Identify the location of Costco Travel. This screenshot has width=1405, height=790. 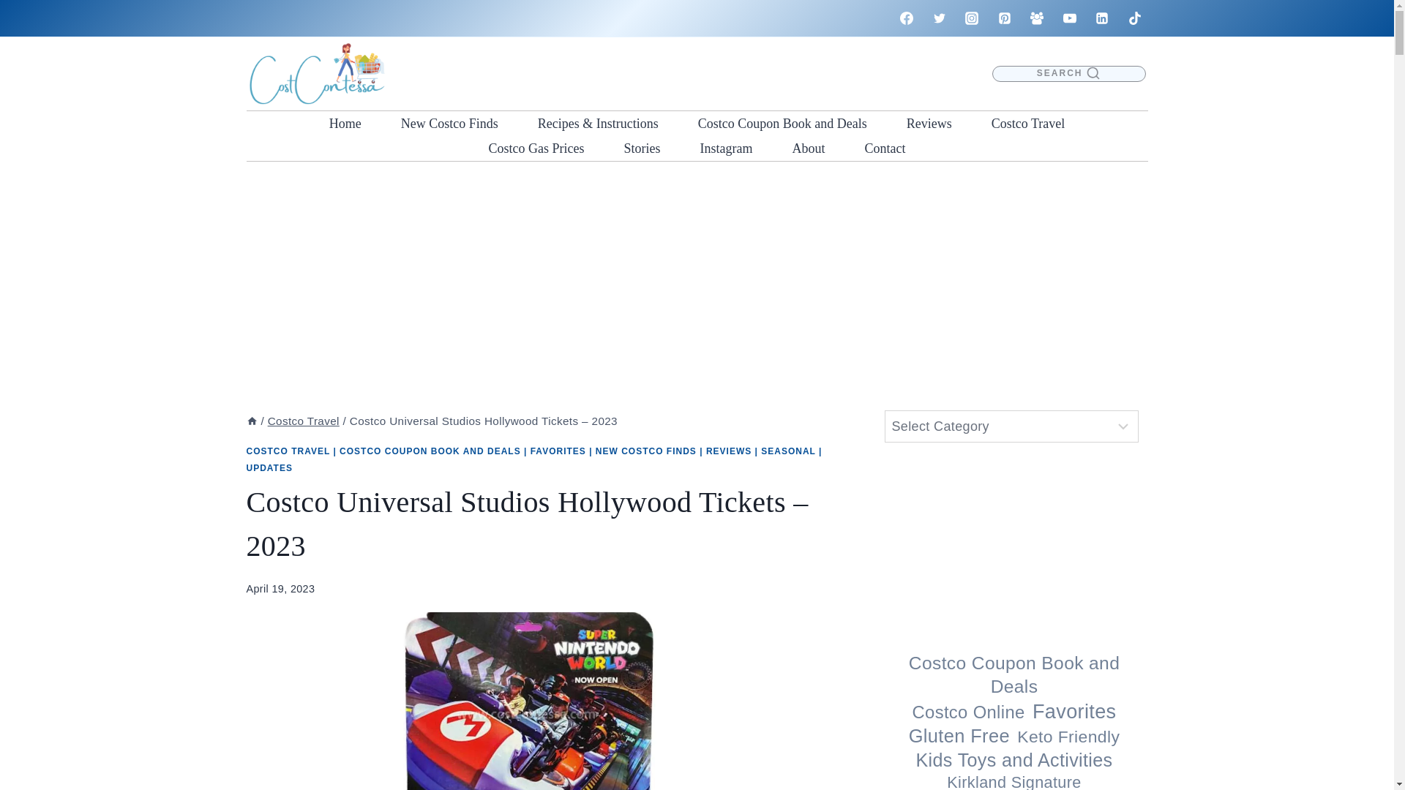
(1028, 123).